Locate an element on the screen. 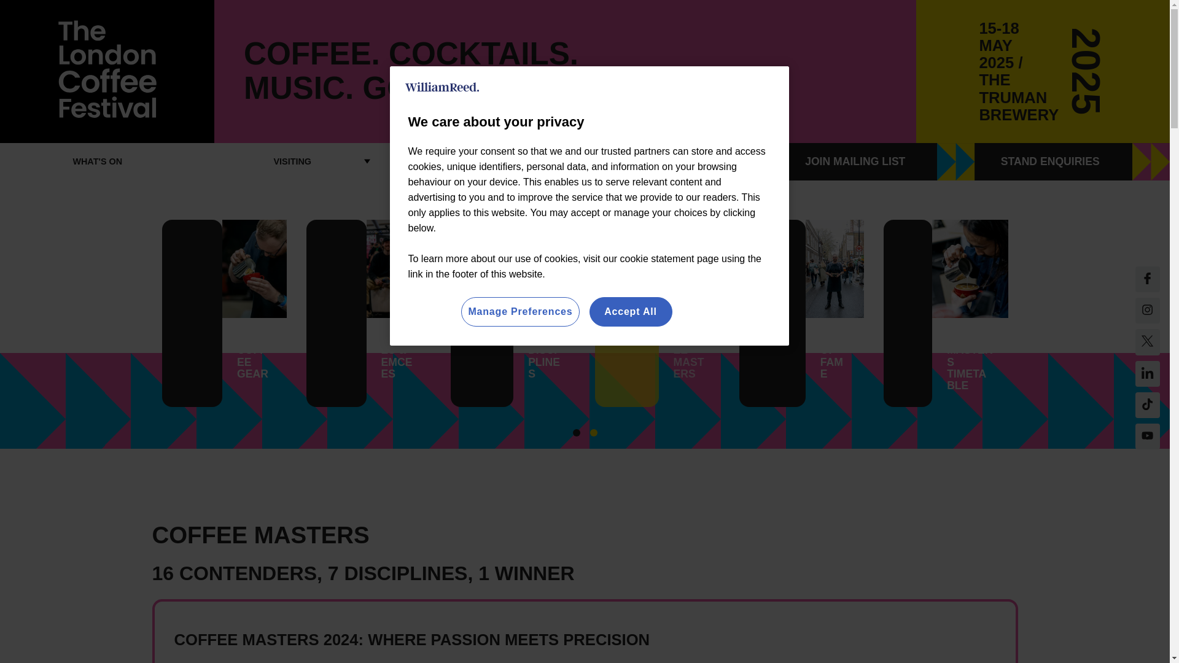 The width and height of the screenshot is (1179, 663). Follow us on Twitter is located at coordinates (1147, 341).